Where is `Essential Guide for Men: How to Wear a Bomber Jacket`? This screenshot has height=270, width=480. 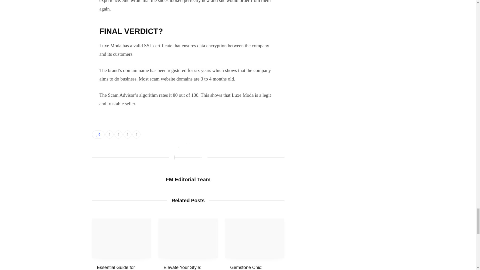
Essential Guide for Men: How to Wear a Bomber Jacket is located at coordinates (117, 267).